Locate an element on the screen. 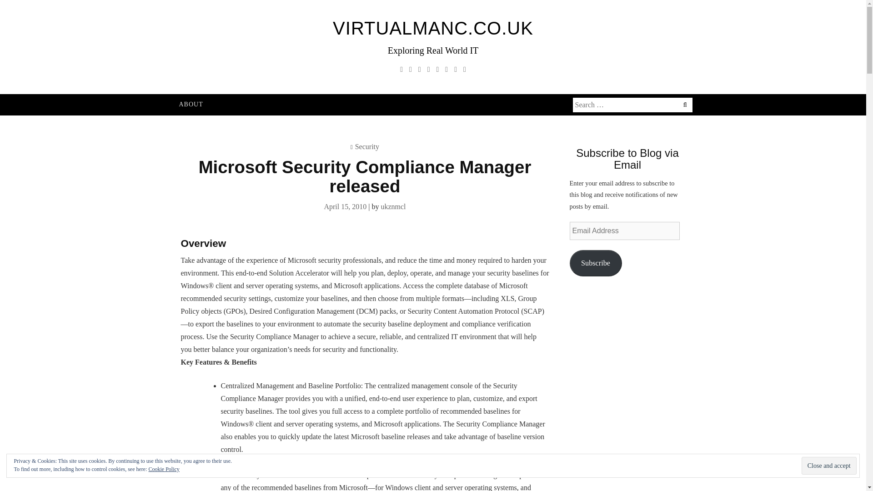 The height and width of the screenshot is (491, 873). Search is located at coordinates (60, 7).